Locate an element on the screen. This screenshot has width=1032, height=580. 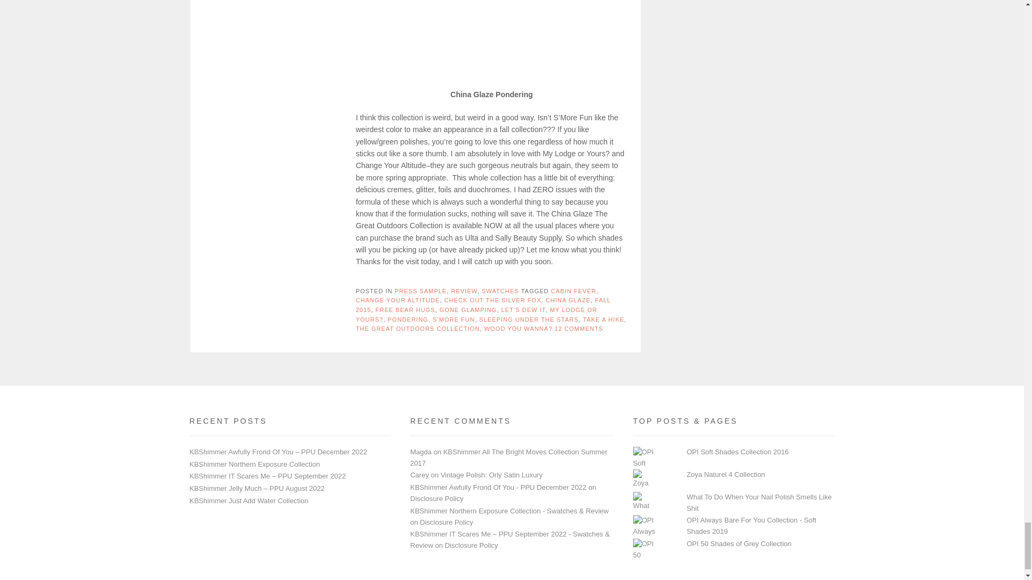
REVIEW is located at coordinates (464, 291).